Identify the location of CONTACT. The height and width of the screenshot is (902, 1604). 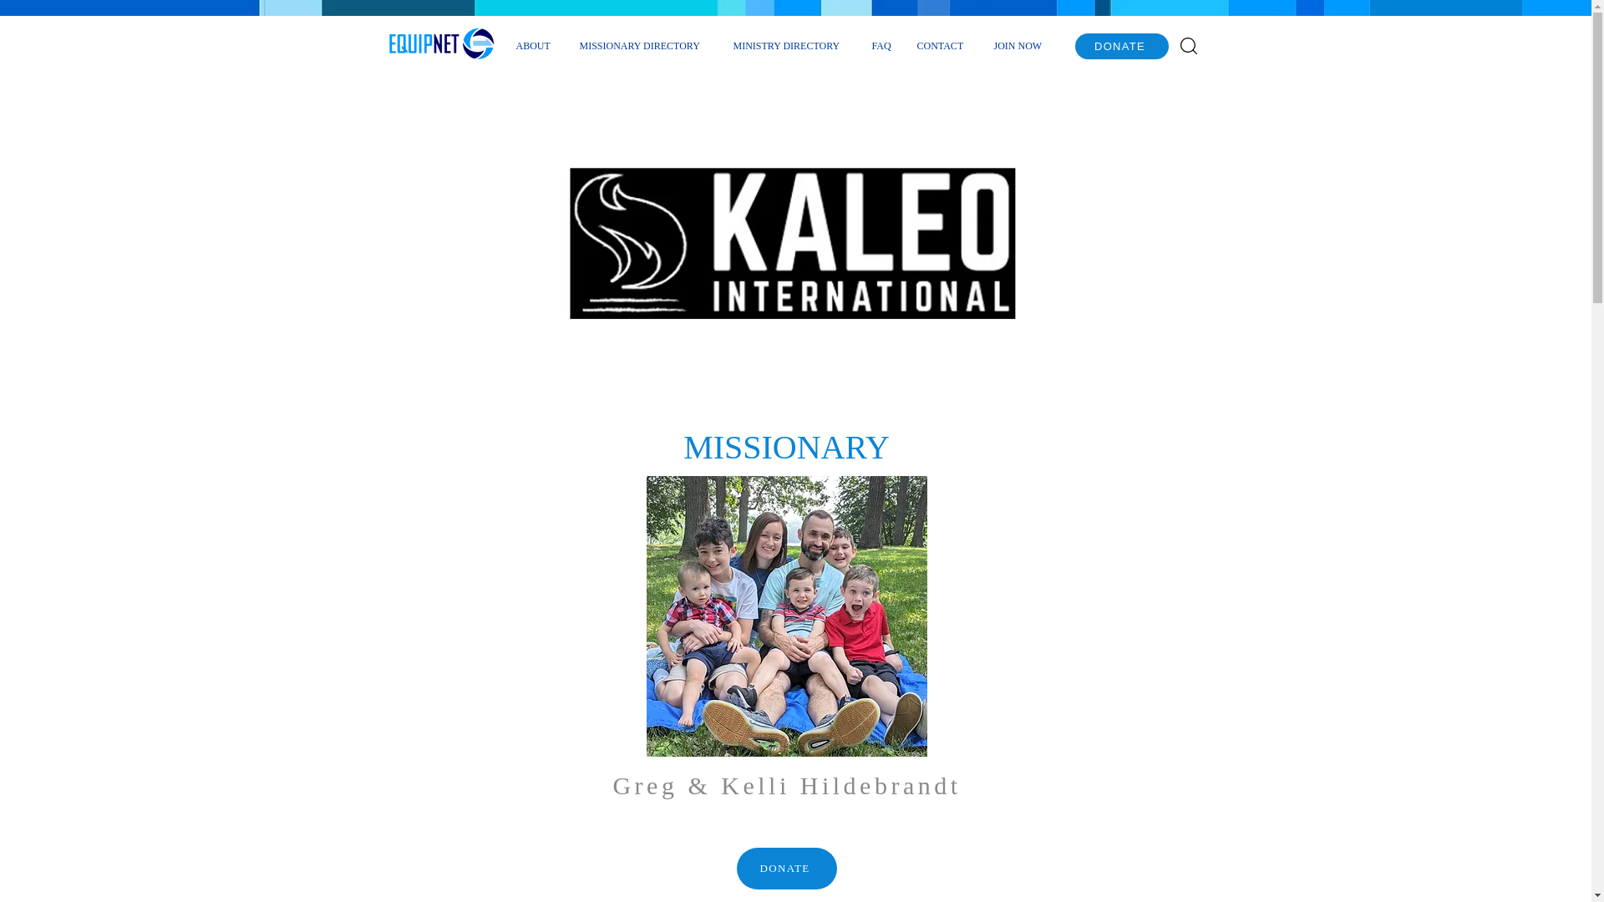
(942, 45).